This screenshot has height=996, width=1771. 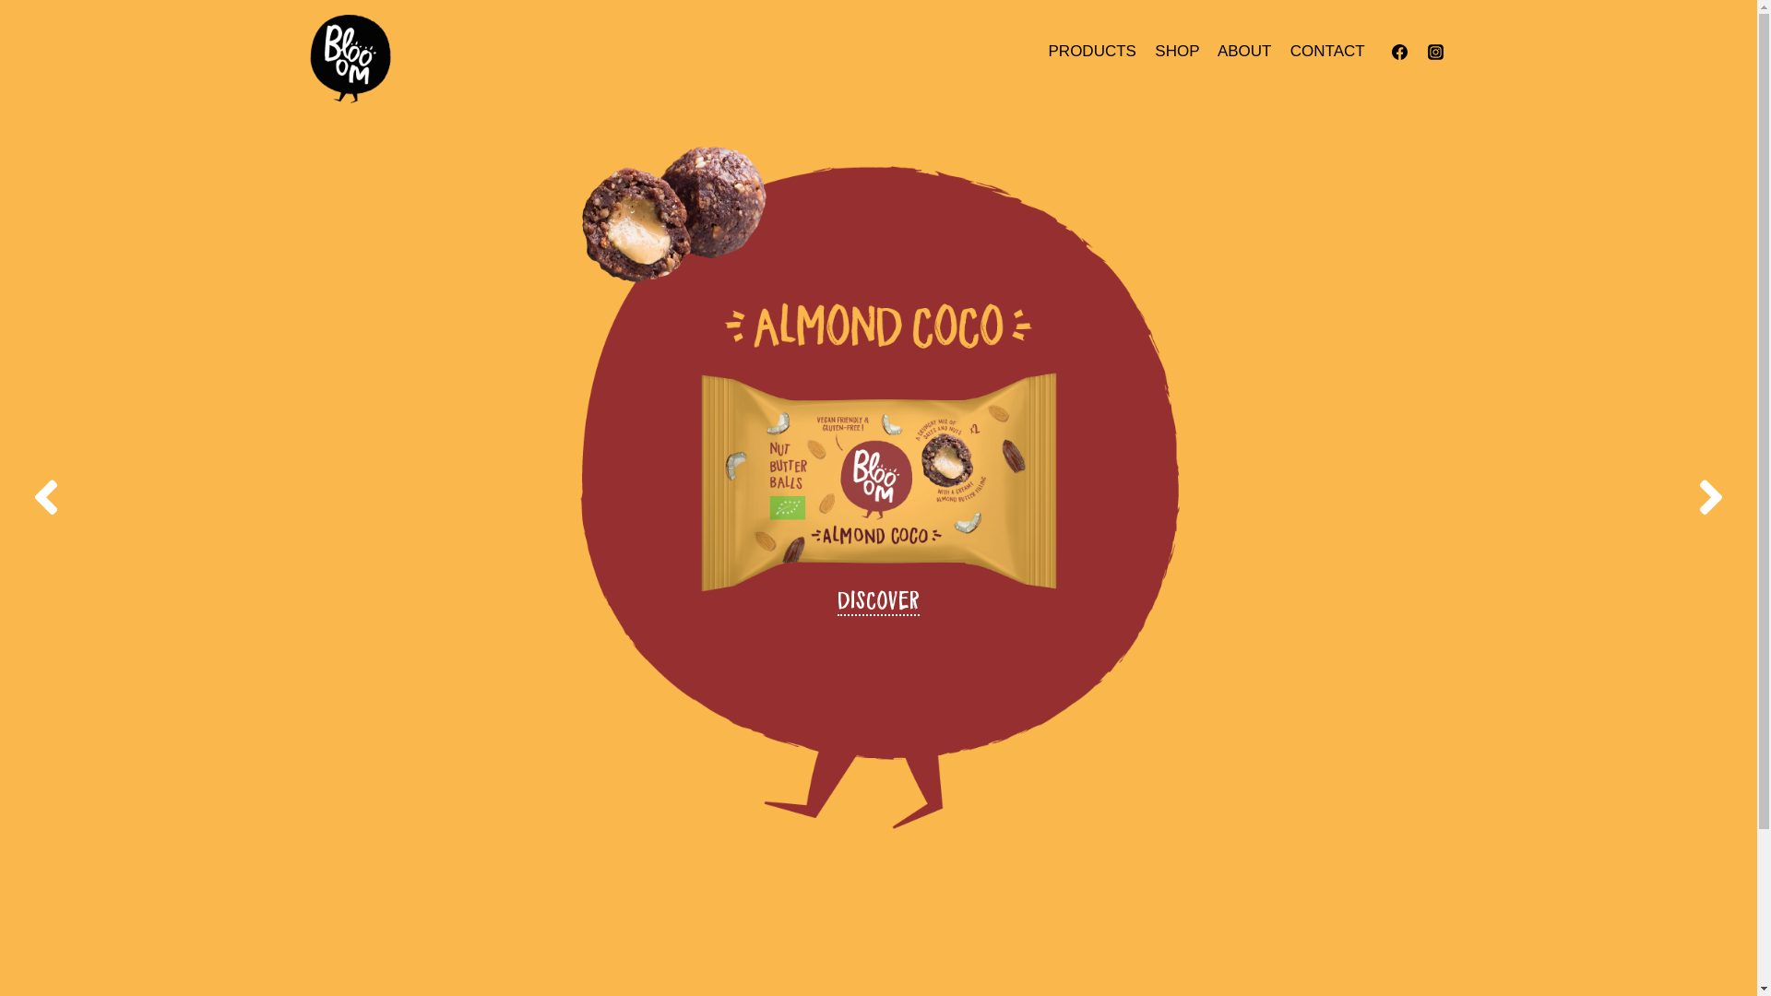 I want to click on CONTACT, so click(x=1328, y=52).